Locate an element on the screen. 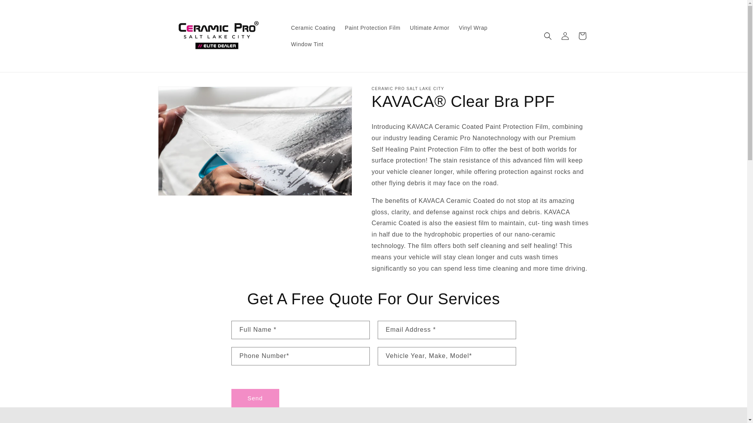  Ultimate Armor is located at coordinates (429, 27).